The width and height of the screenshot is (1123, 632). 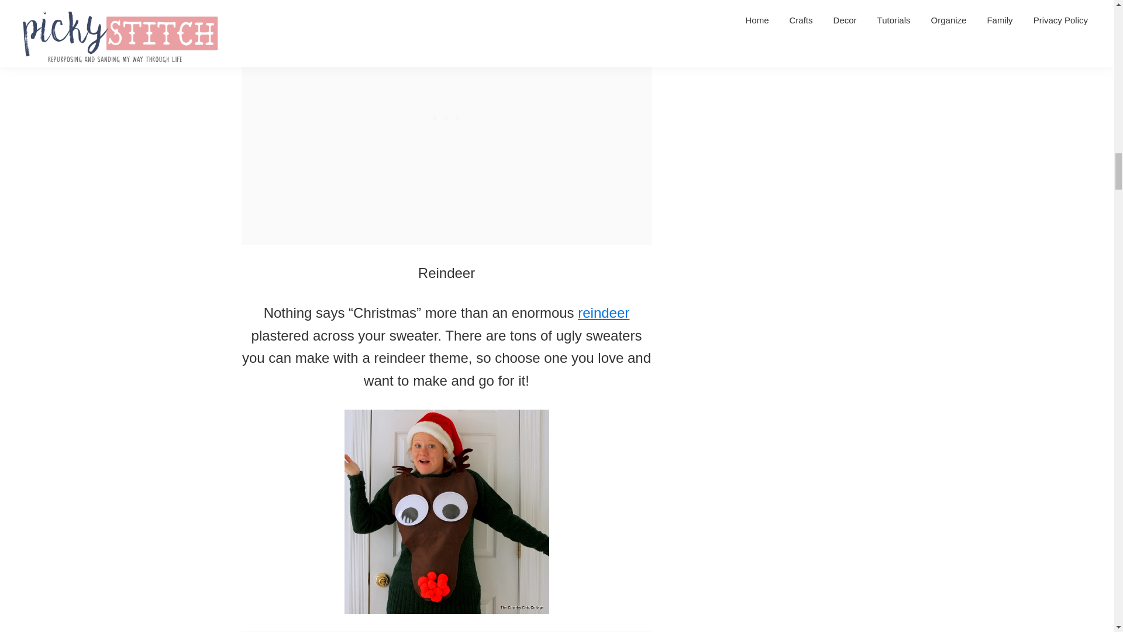 What do you see at coordinates (604, 312) in the screenshot?
I see `reindeer` at bounding box center [604, 312].